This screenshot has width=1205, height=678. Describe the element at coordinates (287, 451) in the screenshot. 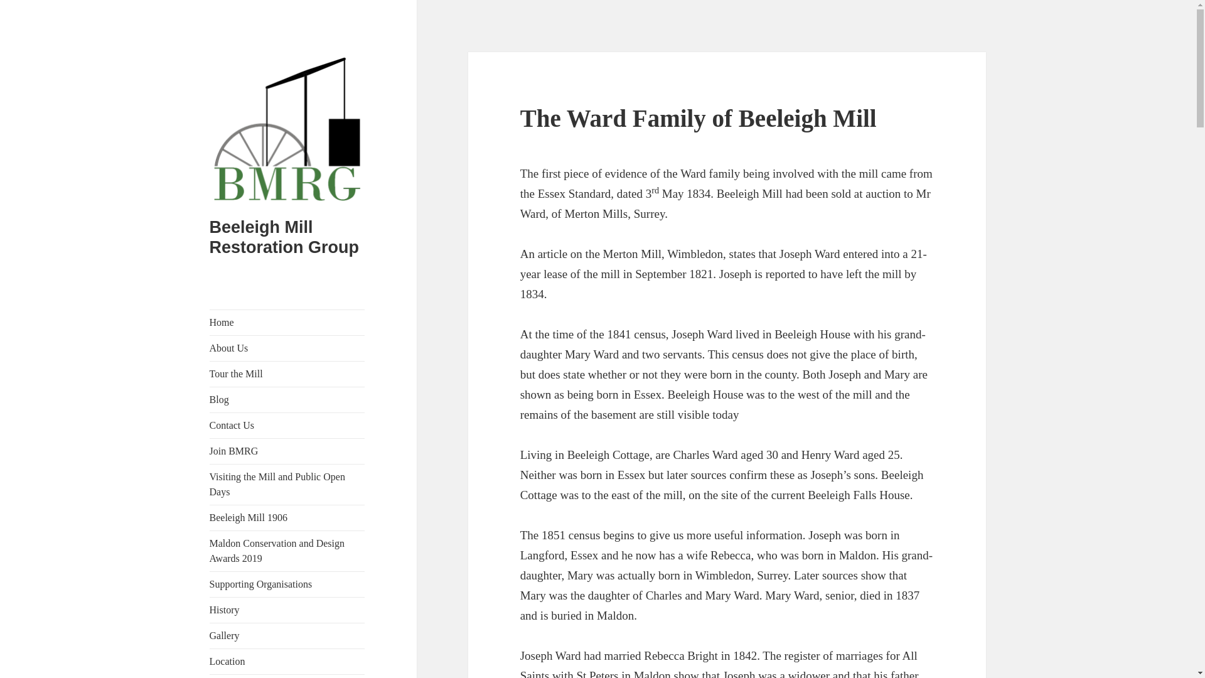

I see `Join BMRG` at that location.